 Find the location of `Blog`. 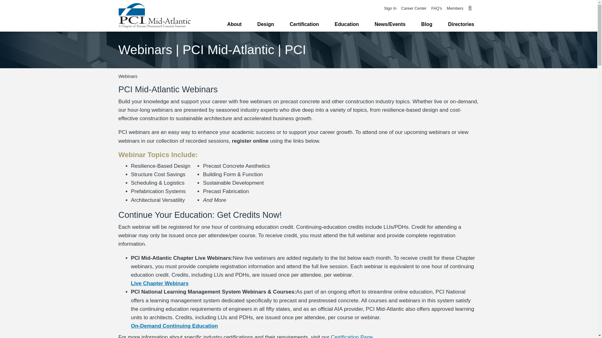

Blog is located at coordinates (426, 24).